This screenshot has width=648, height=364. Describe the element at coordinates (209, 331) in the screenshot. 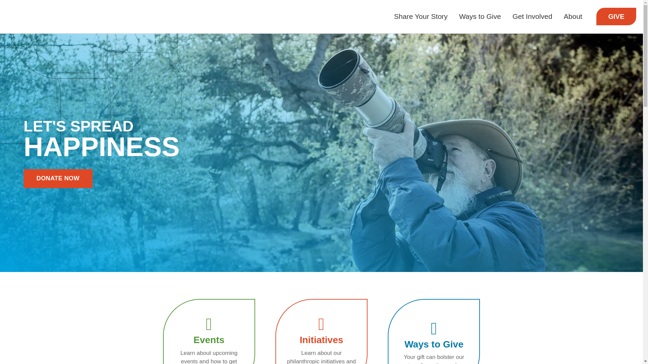

I see `Share Your Story` at that location.